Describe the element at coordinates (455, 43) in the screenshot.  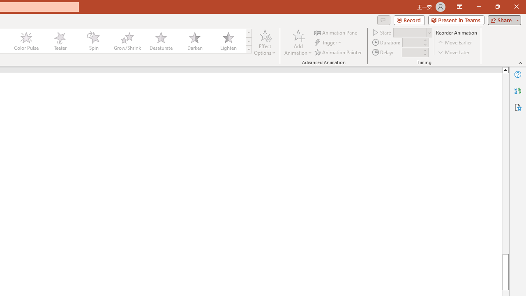
I see `Move Earlier` at that location.